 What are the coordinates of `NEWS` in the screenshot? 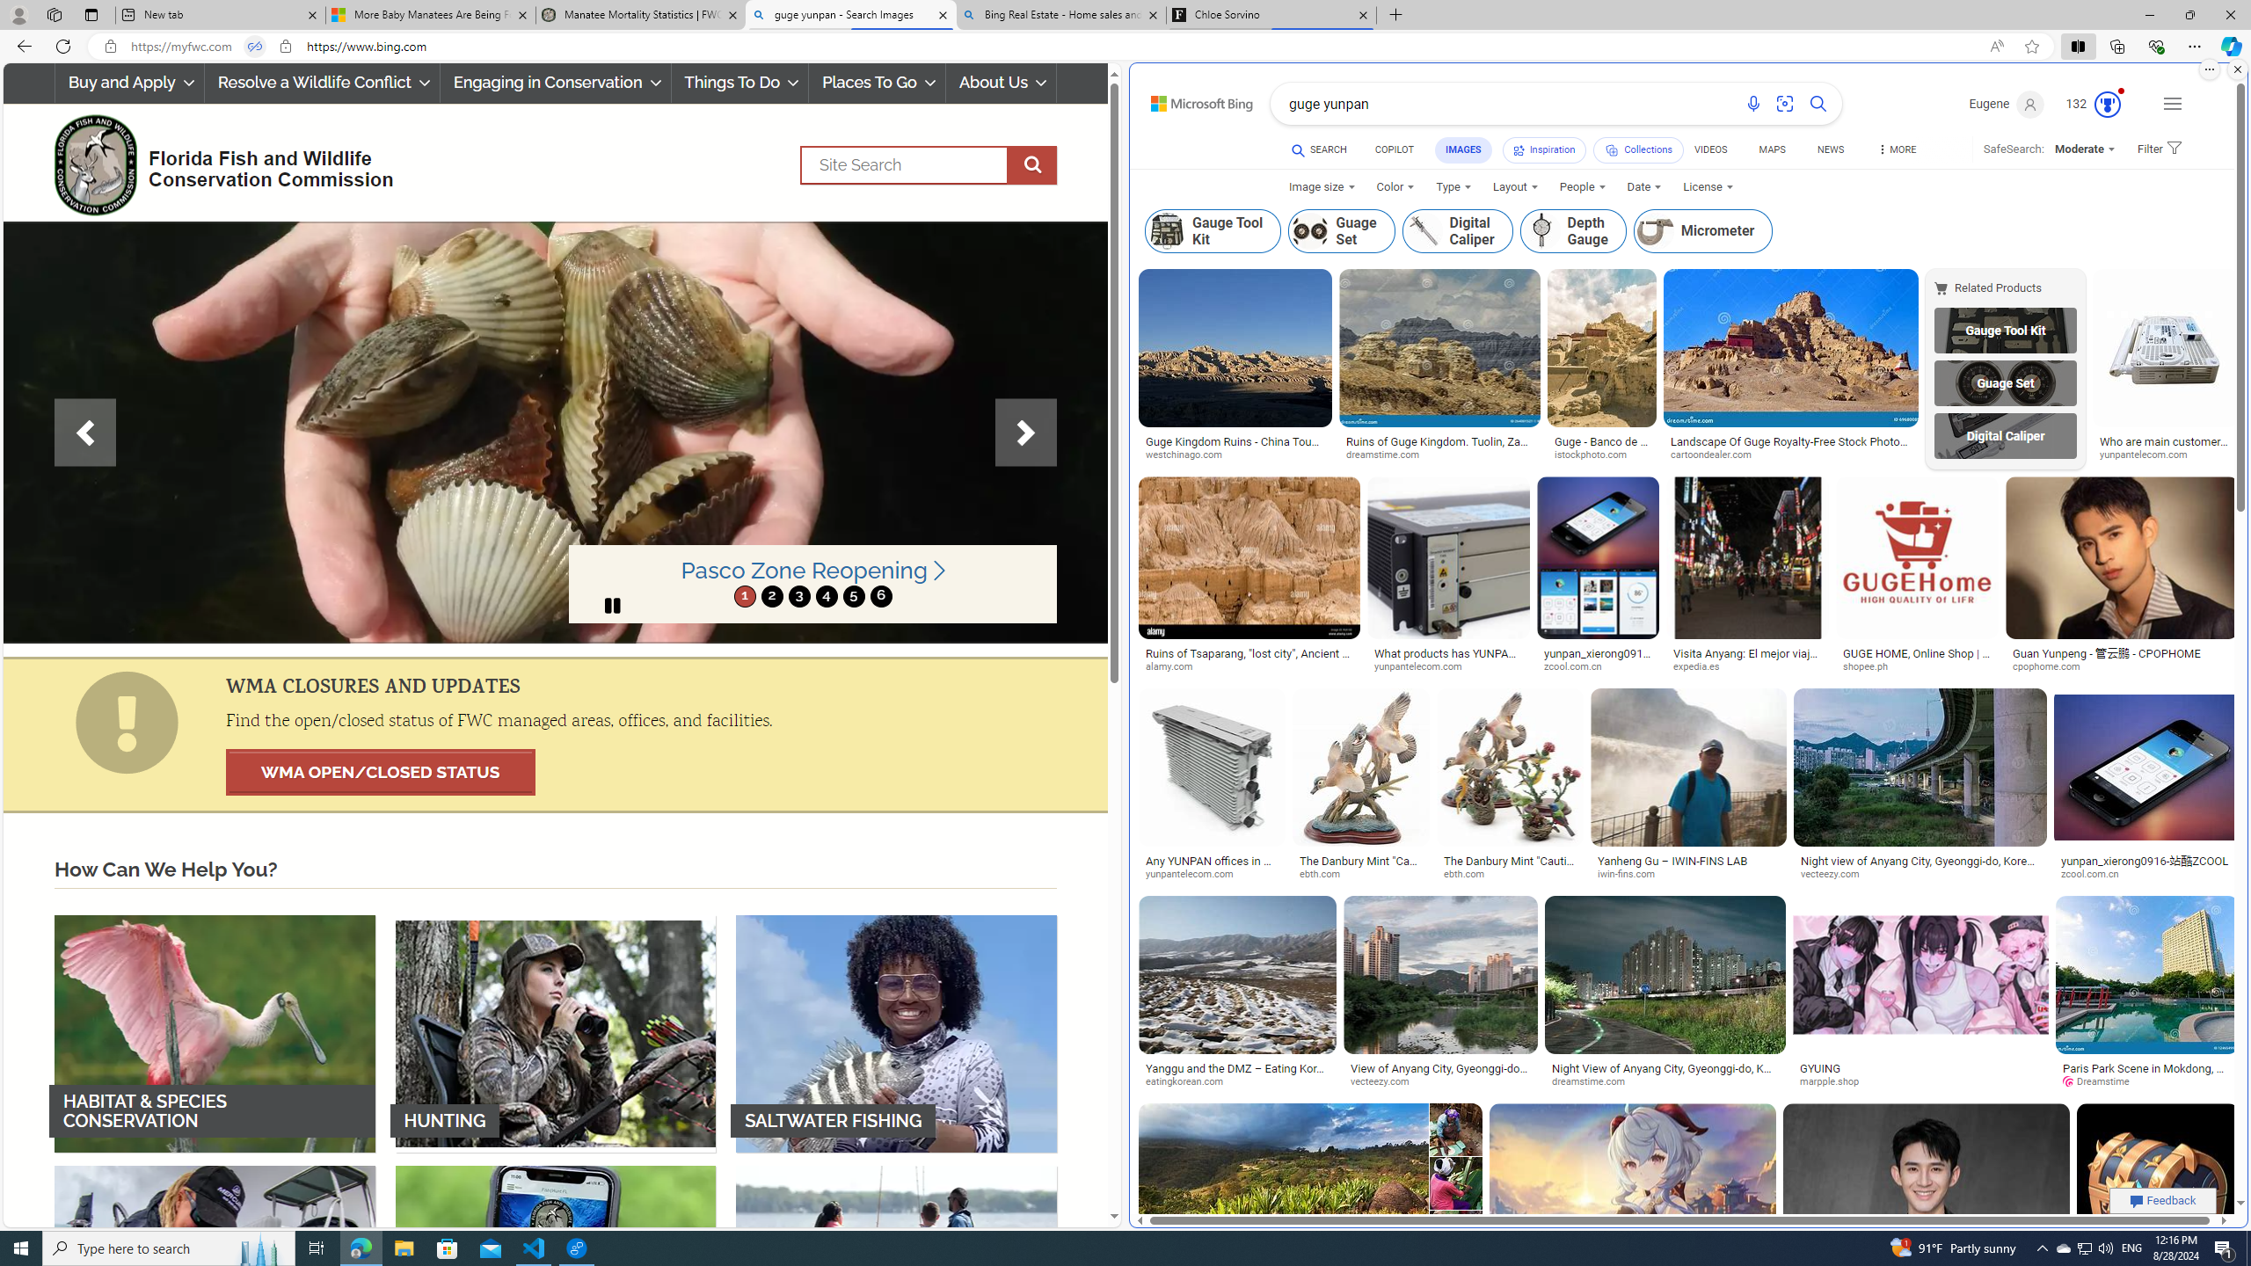 It's located at (1830, 152).